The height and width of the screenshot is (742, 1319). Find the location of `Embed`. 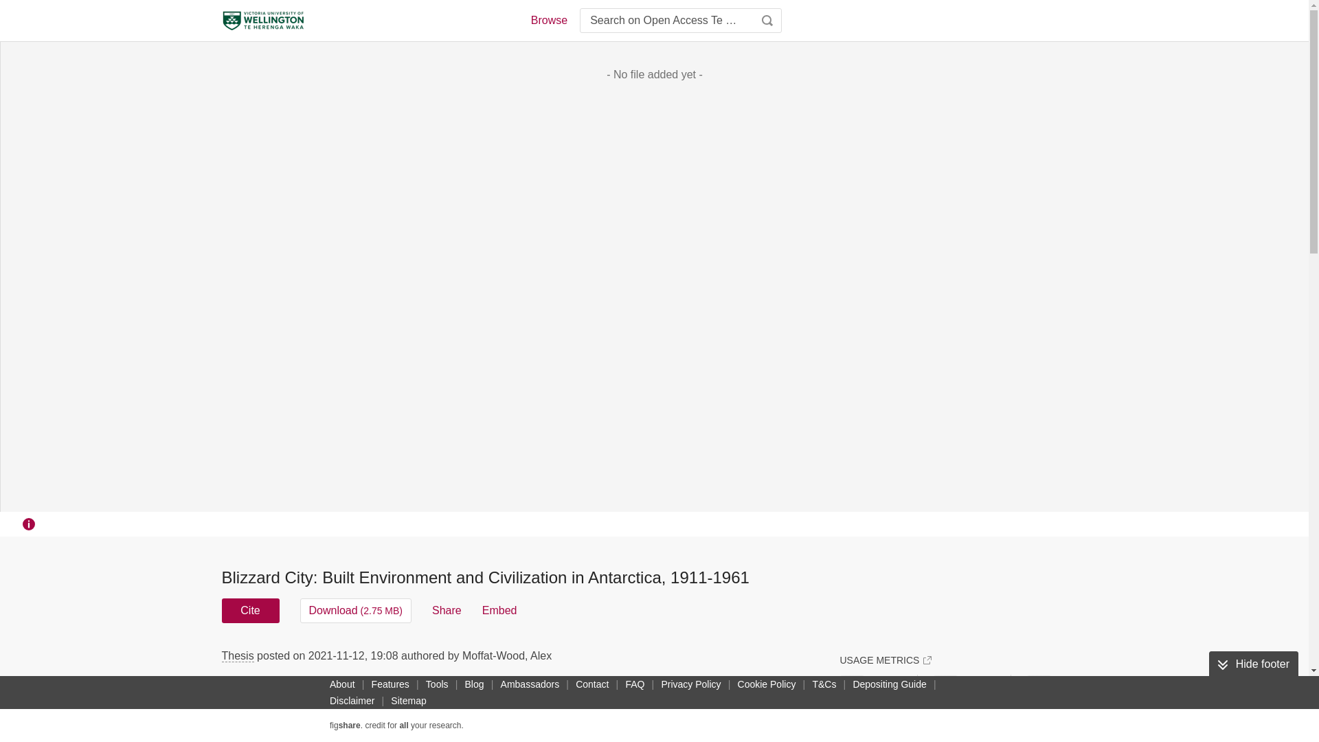

Embed is located at coordinates (499, 610).